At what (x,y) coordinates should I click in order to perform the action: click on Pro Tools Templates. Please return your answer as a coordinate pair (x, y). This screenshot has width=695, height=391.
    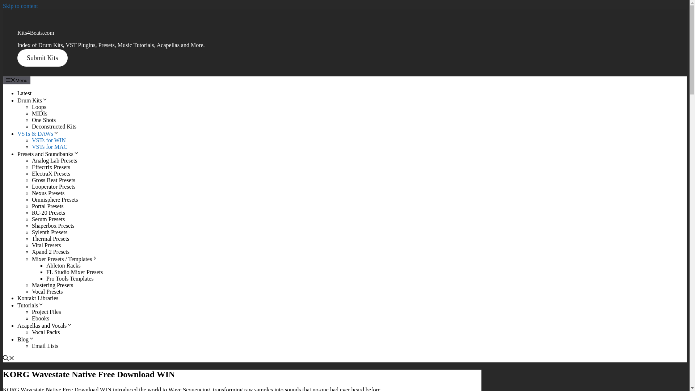
    Looking at the image, I should click on (70, 278).